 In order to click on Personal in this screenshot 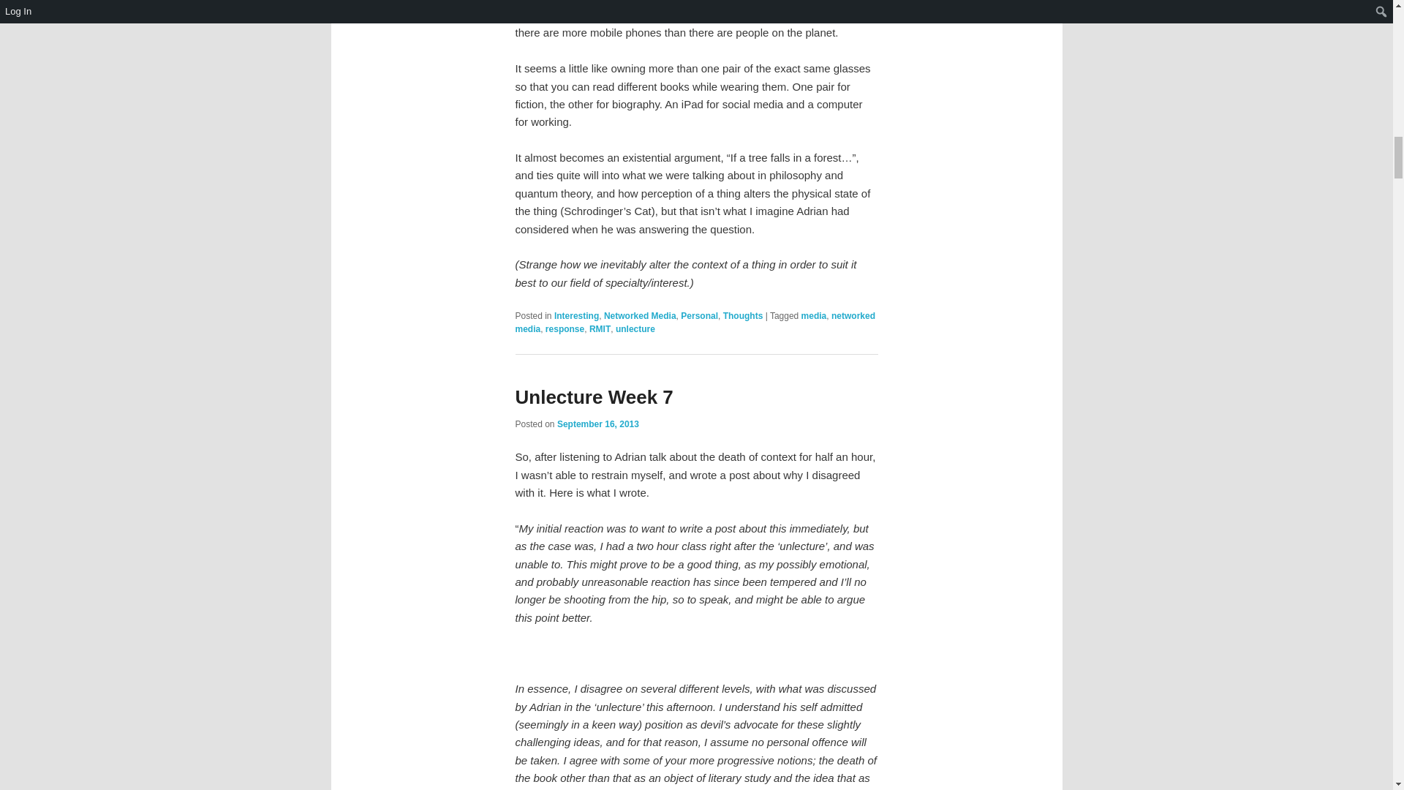, I will do `click(699, 316)`.